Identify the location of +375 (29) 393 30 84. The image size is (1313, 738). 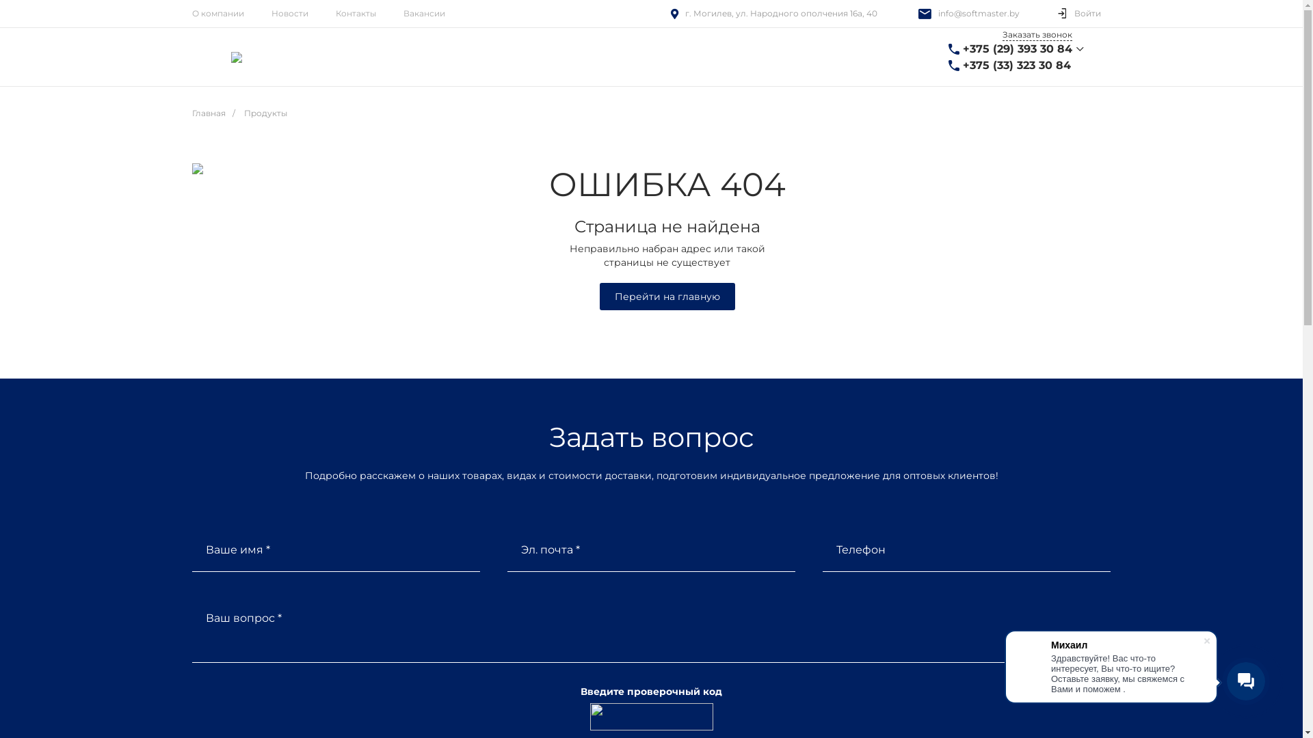
(1018, 49).